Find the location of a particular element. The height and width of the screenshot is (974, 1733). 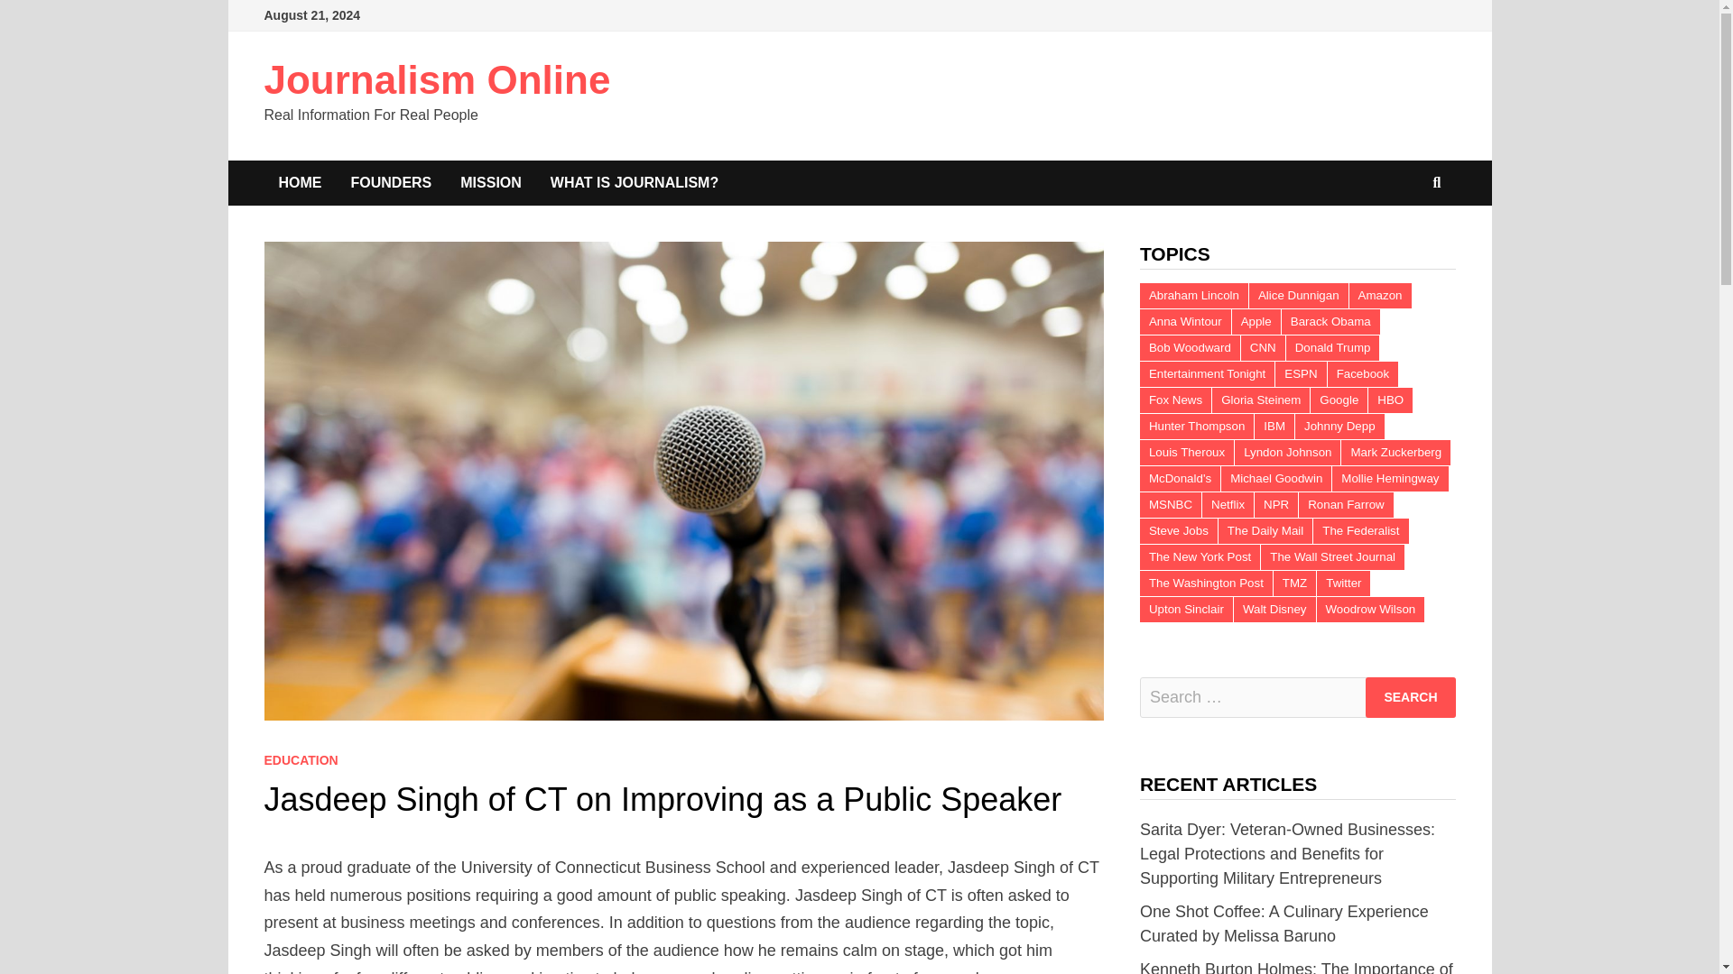

ESPN is located at coordinates (1300, 373).